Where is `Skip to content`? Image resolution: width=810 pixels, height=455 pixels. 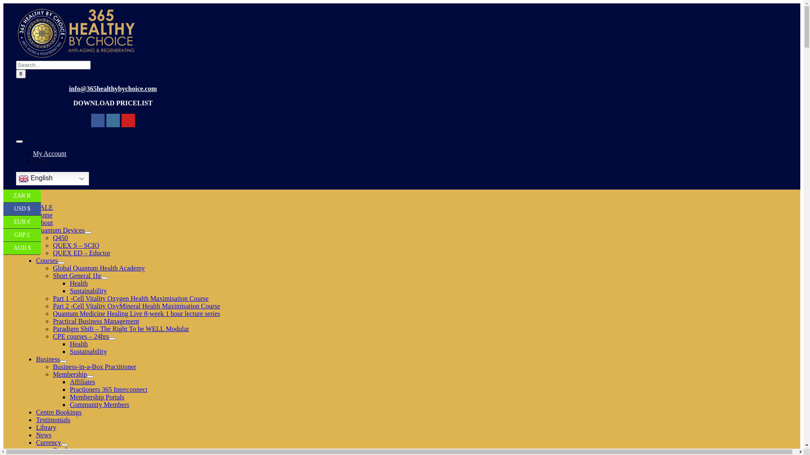
Skip to content is located at coordinates (3, 3).